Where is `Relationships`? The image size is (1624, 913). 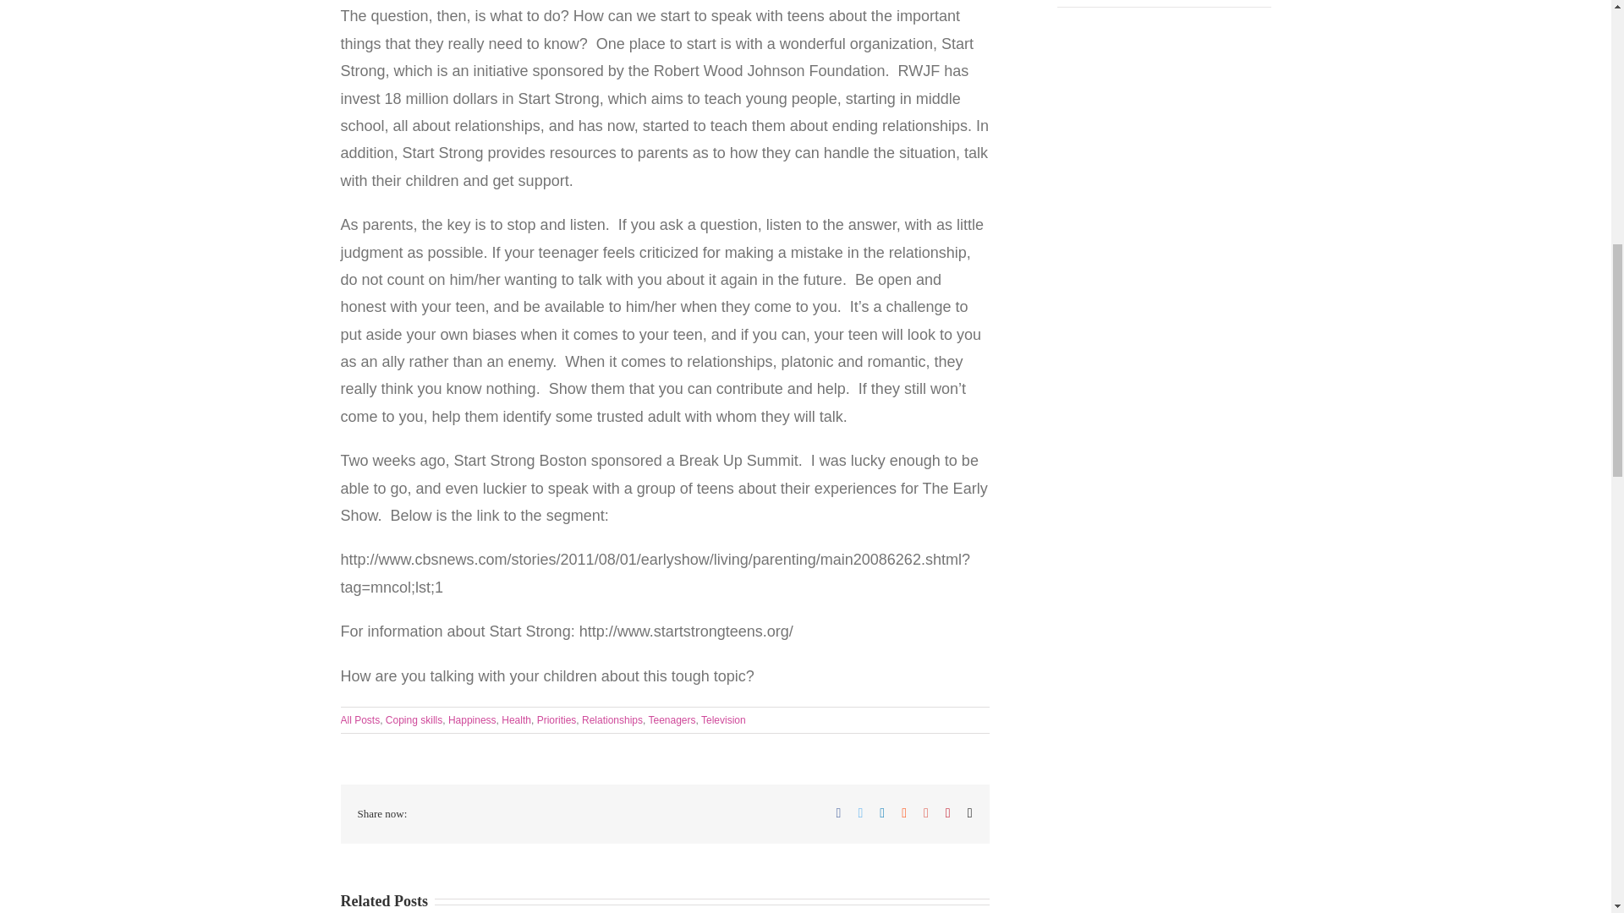 Relationships is located at coordinates (612, 719).